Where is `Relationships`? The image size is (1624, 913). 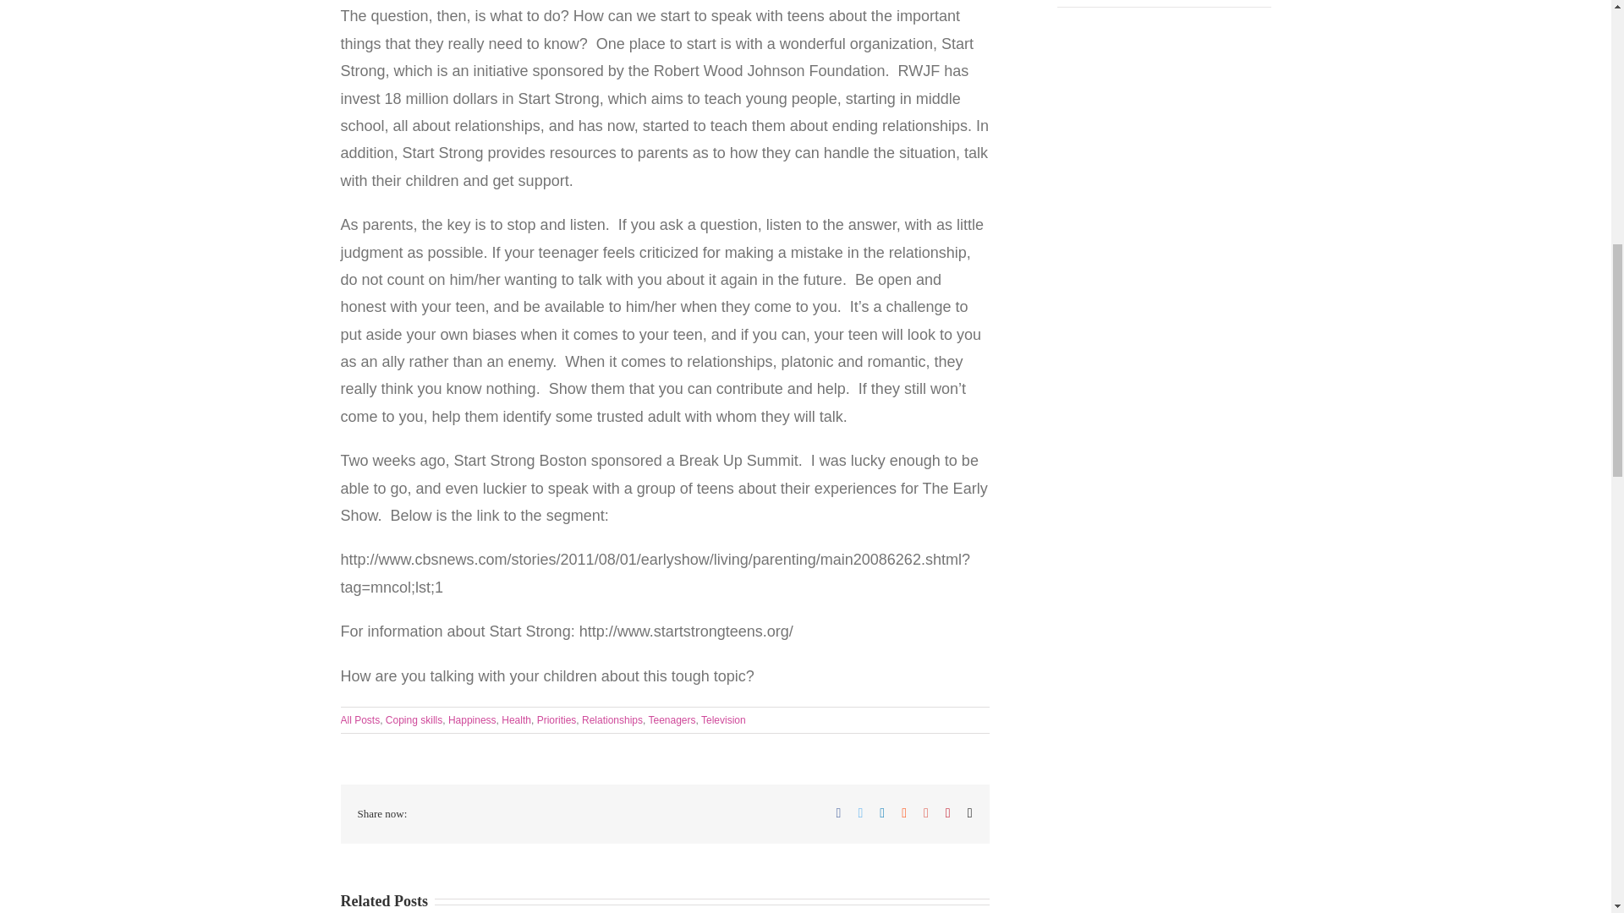 Relationships is located at coordinates (612, 719).